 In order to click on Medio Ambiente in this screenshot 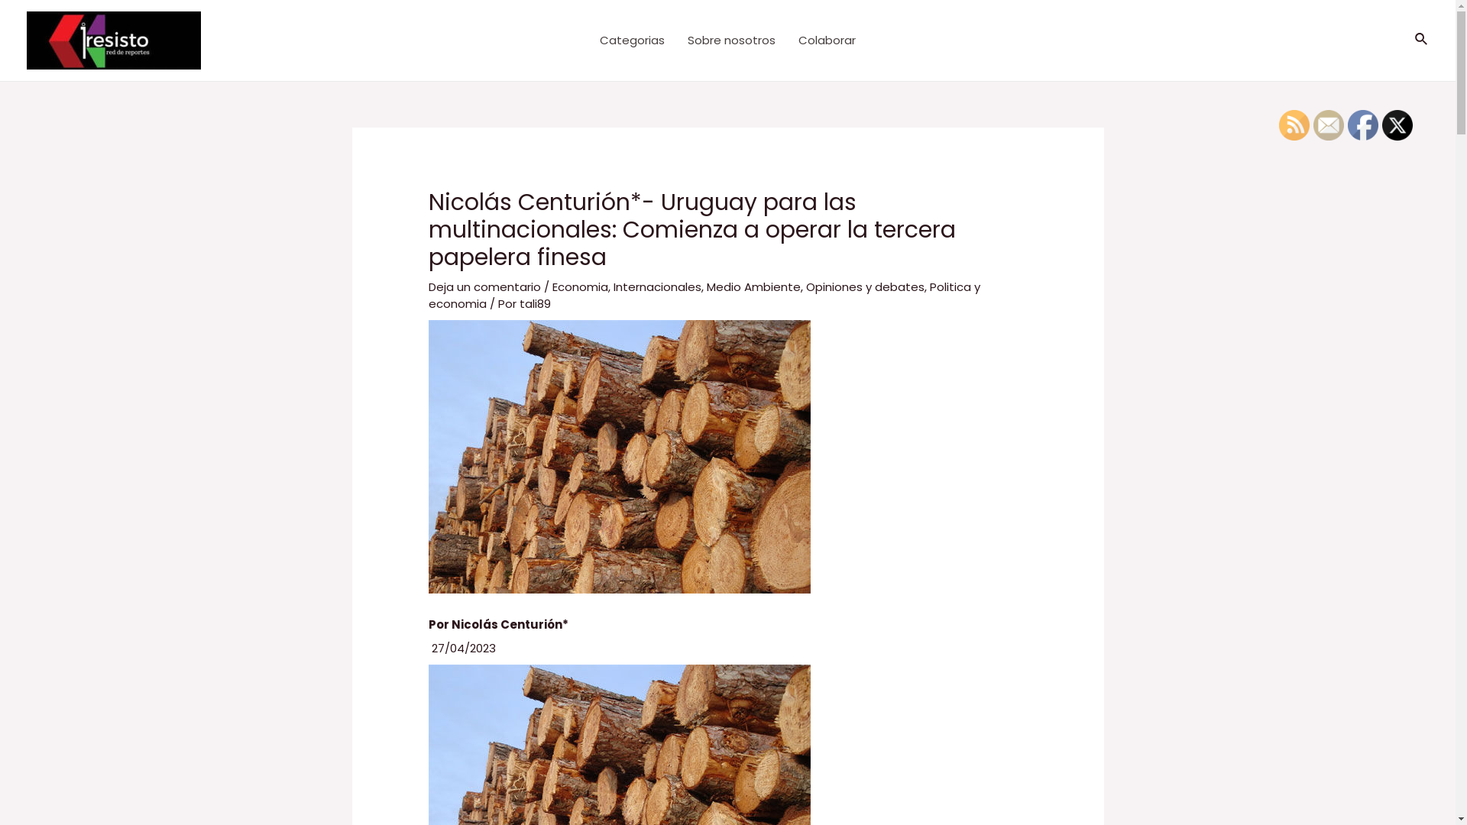, I will do `click(753, 287)`.